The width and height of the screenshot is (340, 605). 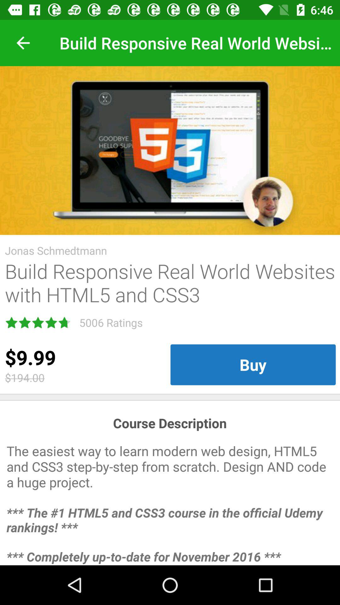 What do you see at coordinates (23, 43) in the screenshot?
I see `turn off item at the top left corner` at bounding box center [23, 43].